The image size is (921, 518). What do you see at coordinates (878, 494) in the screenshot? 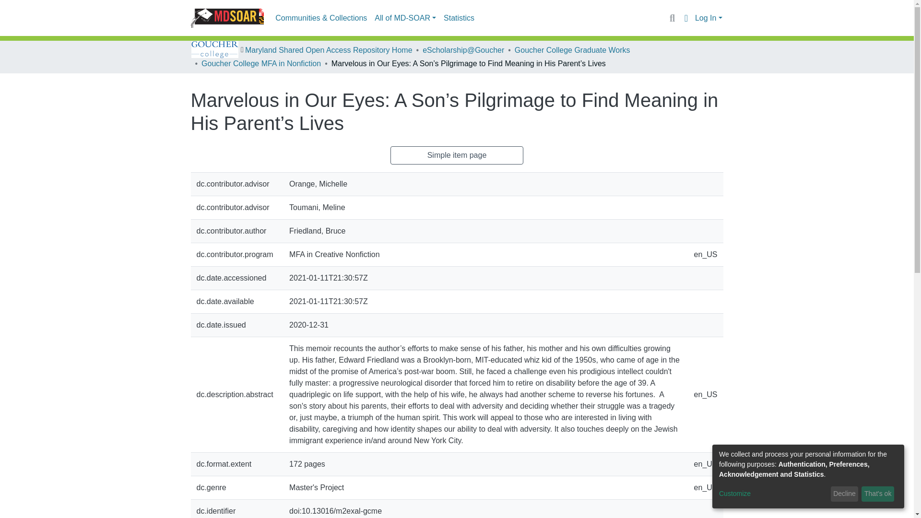
I see `That's ok` at bounding box center [878, 494].